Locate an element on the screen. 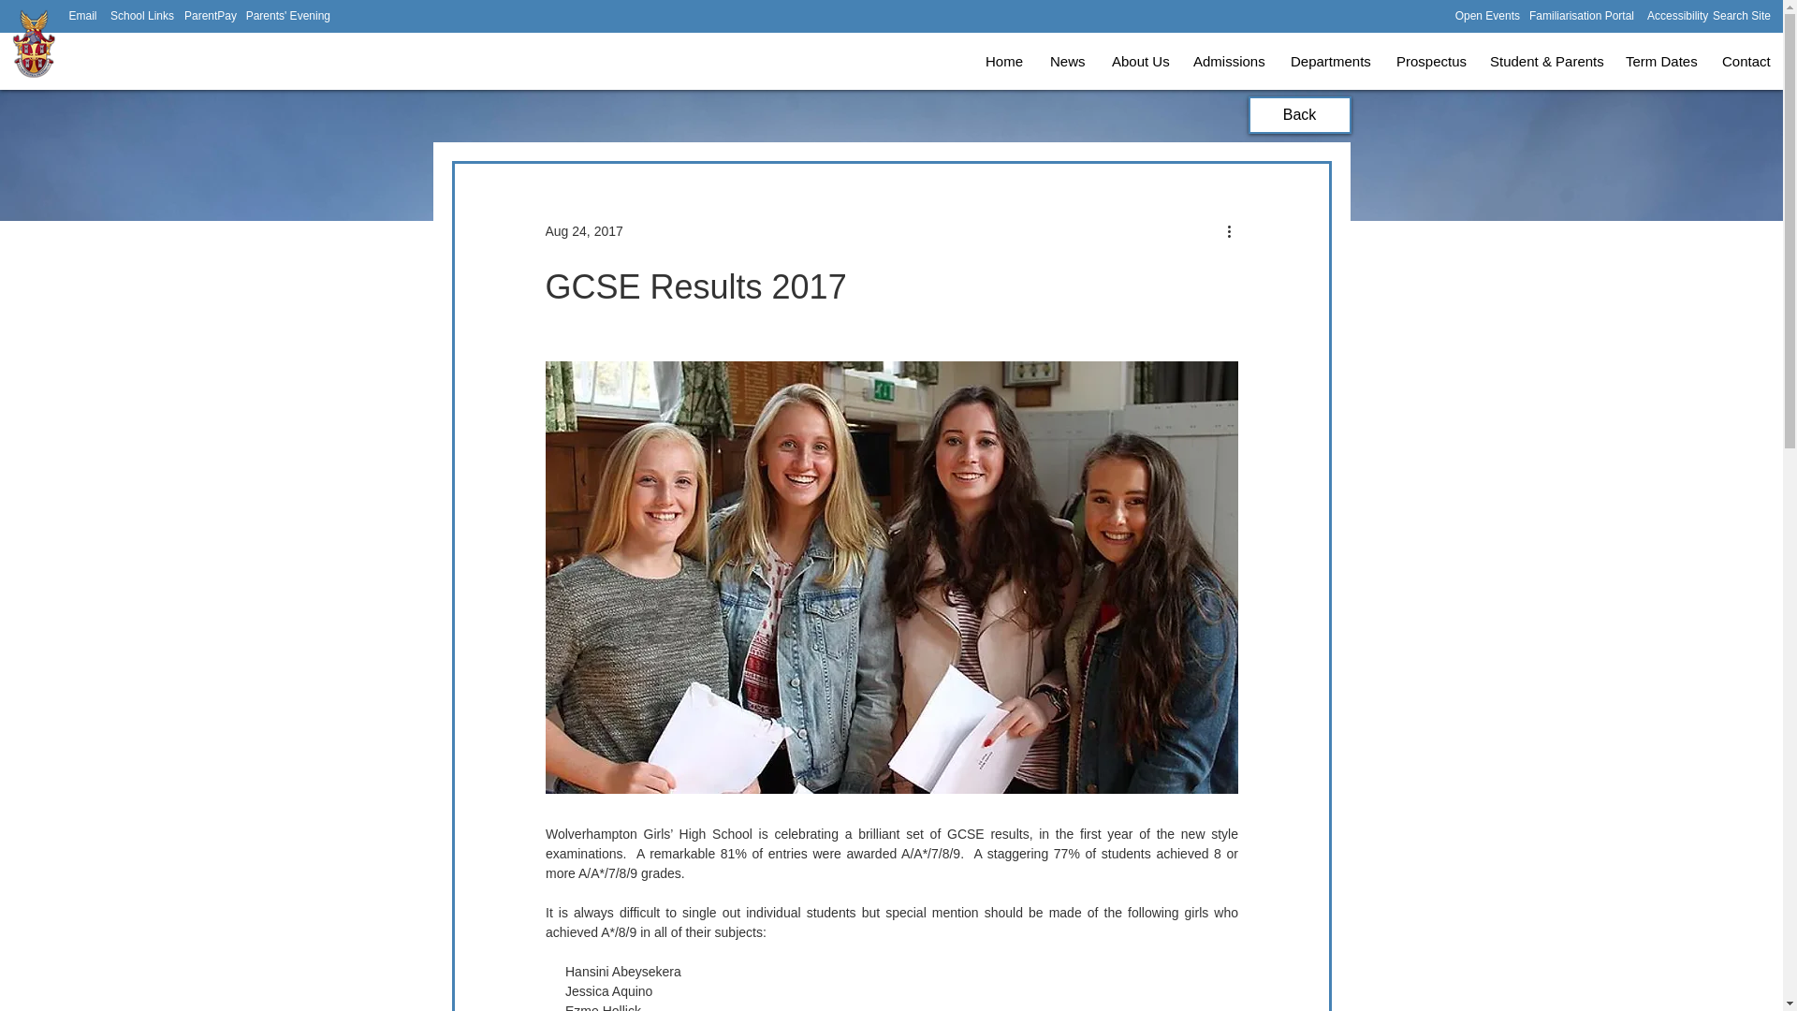 This screenshot has width=1797, height=1011. Email is located at coordinates (82, 15).